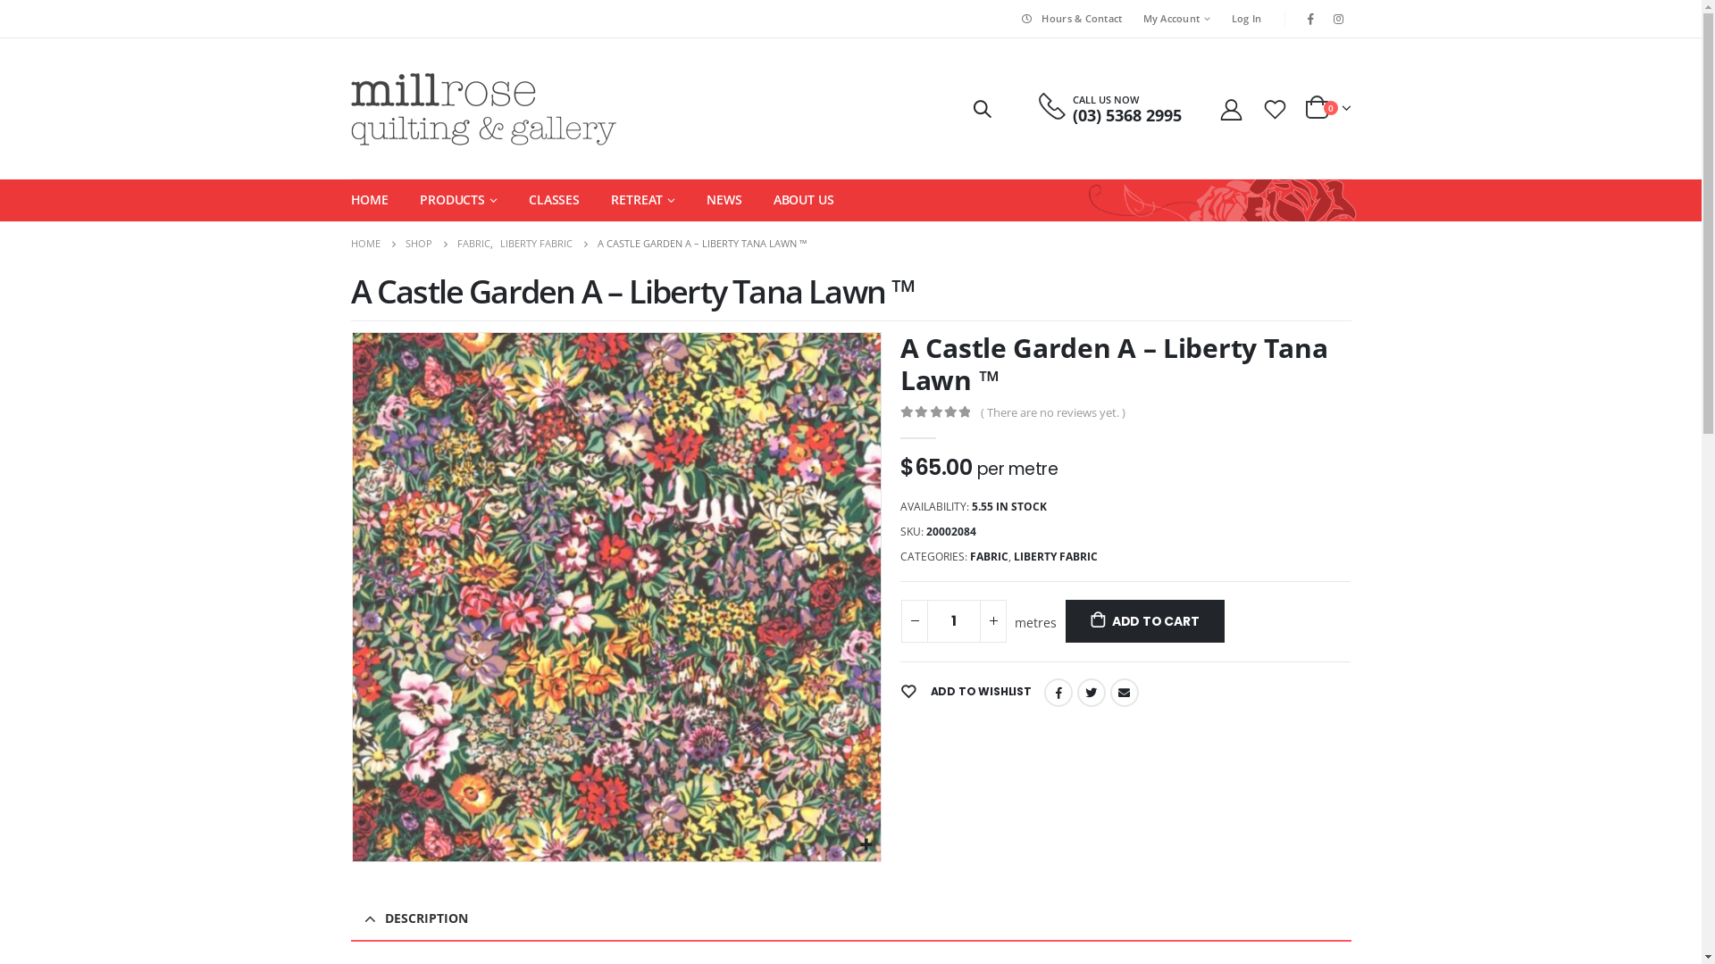  Describe the element at coordinates (1310, 19) in the screenshot. I see `Facebook` at that location.